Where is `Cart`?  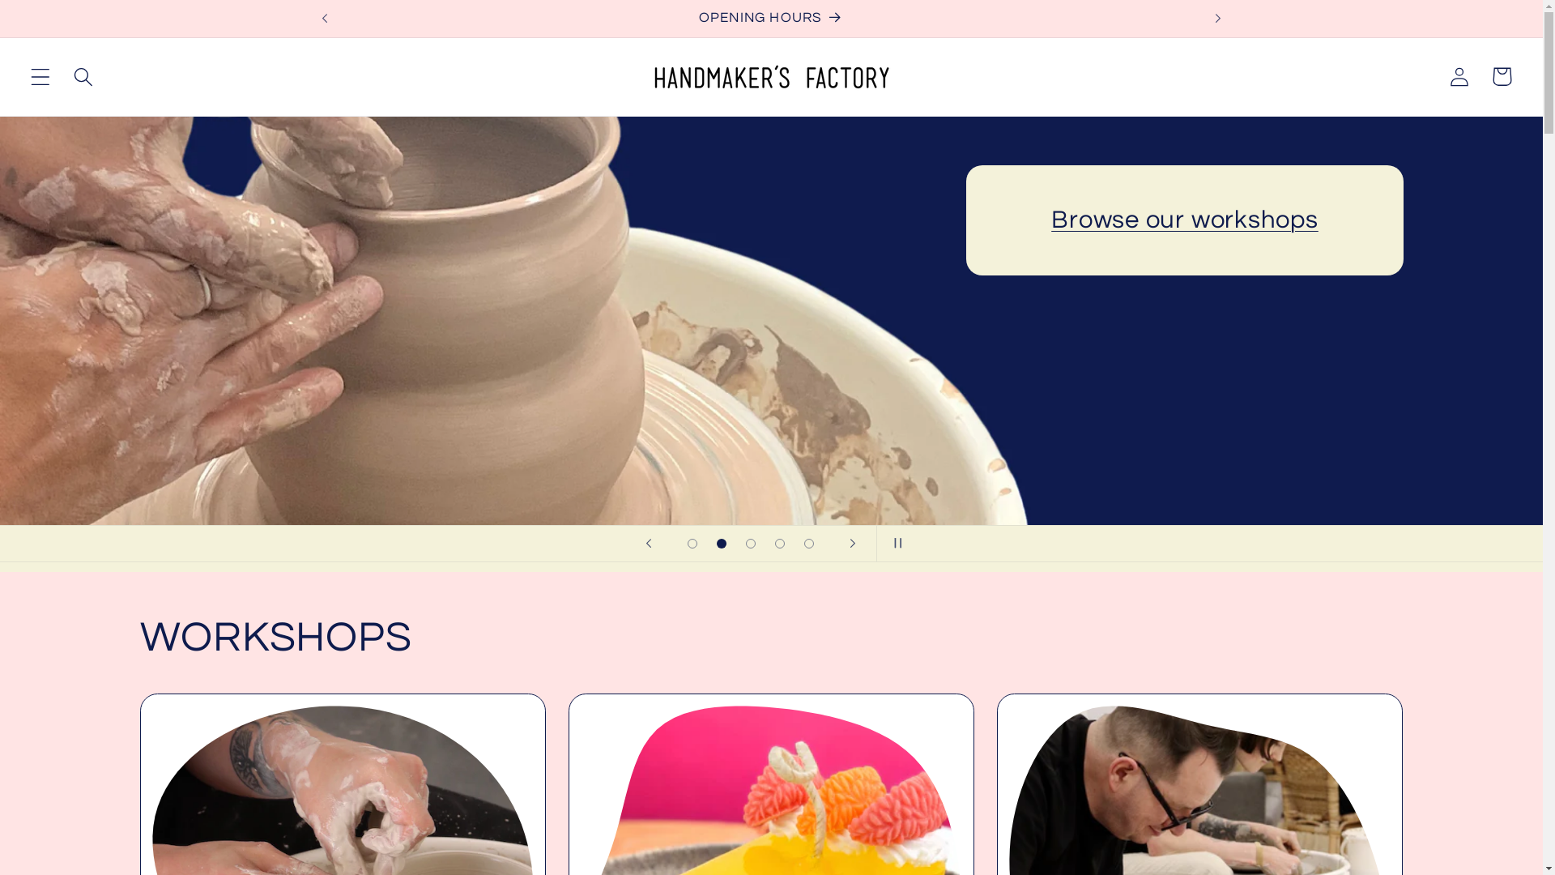 Cart is located at coordinates (1502, 76).